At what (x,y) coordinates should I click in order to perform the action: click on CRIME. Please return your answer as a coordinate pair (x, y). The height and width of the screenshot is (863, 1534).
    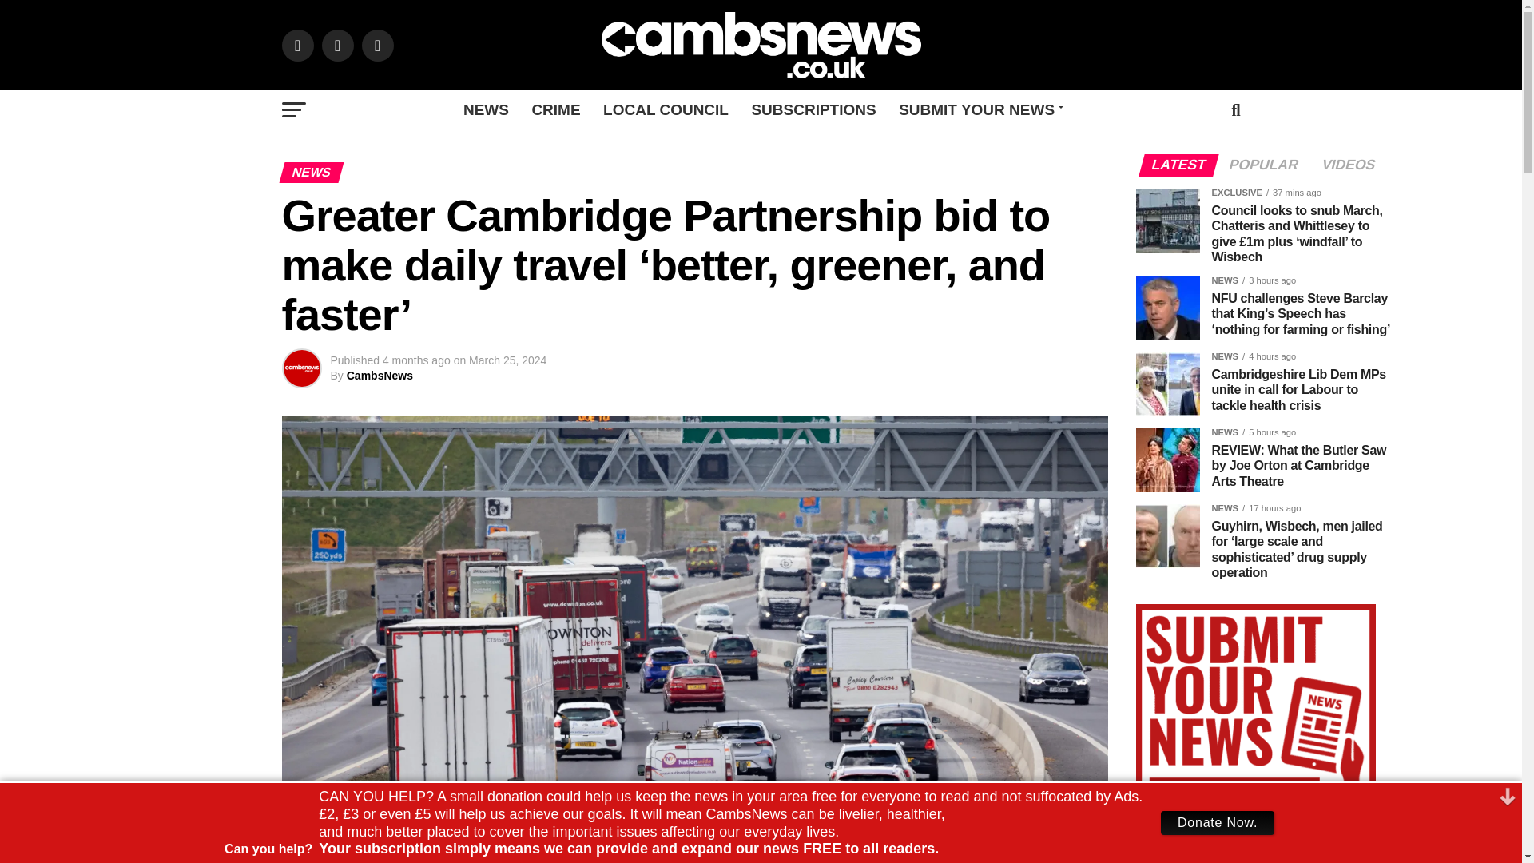
    Looking at the image, I should click on (554, 110).